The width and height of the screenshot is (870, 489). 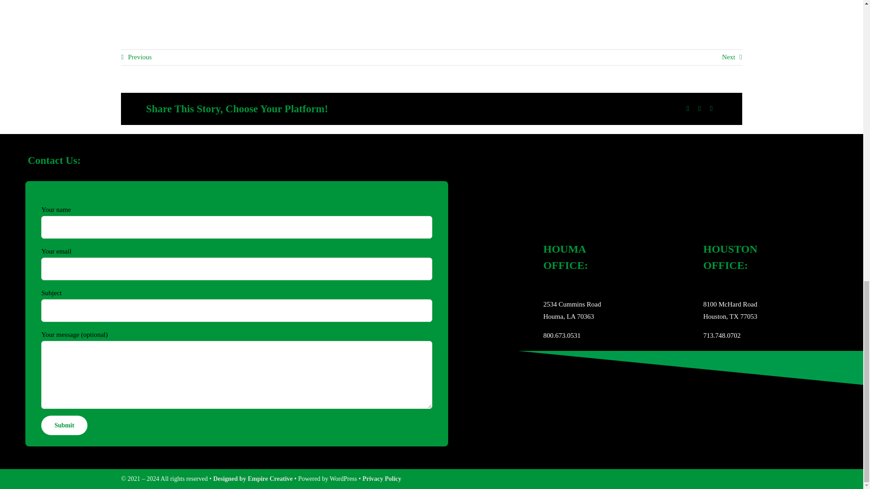 What do you see at coordinates (64, 426) in the screenshot?
I see `Submit` at bounding box center [64, 426].